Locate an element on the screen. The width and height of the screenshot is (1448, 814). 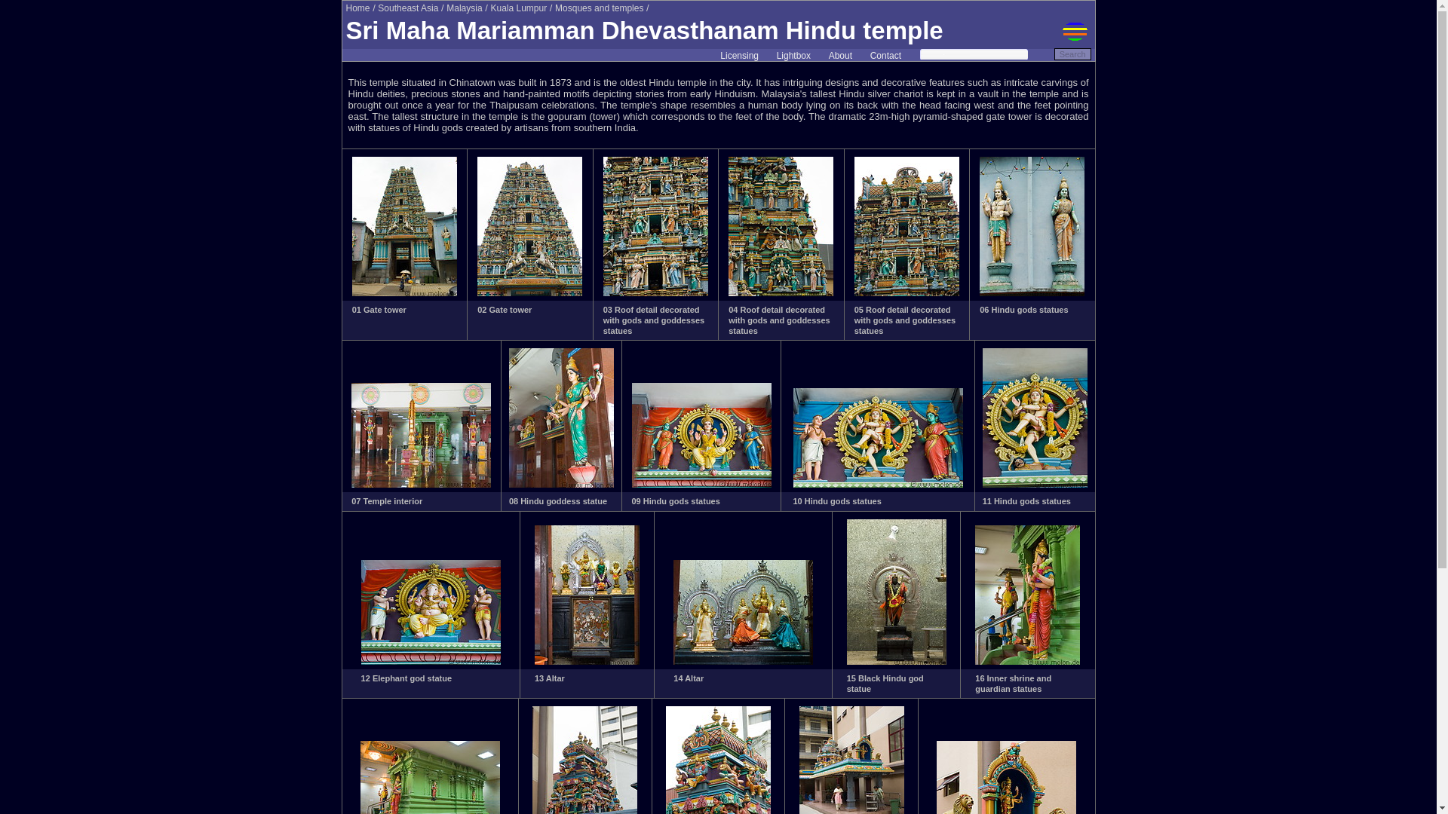
Contact is located at coordinates (885, 56).